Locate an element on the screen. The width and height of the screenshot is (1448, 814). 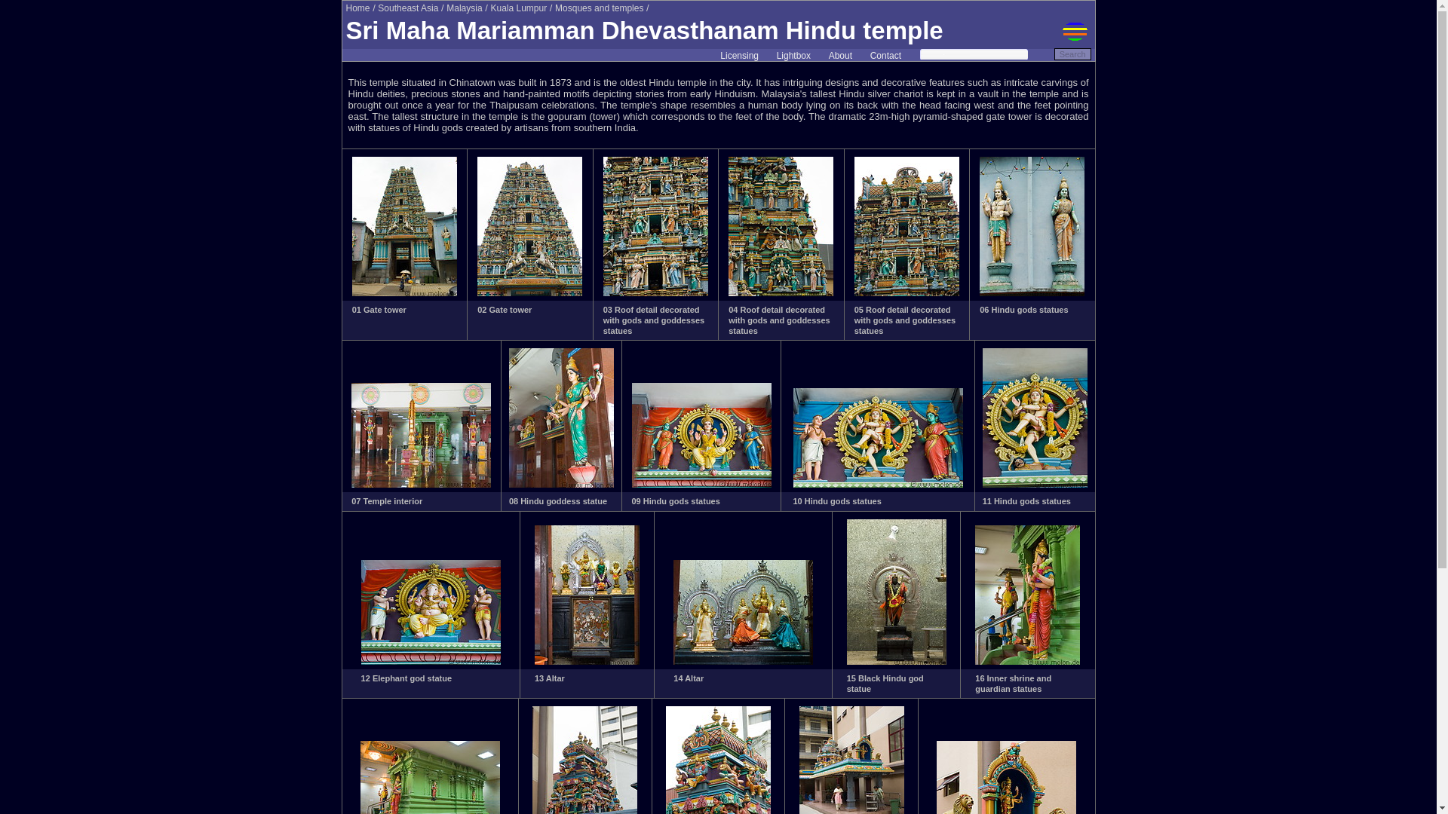
Contact is located at coordinates (885, 56).